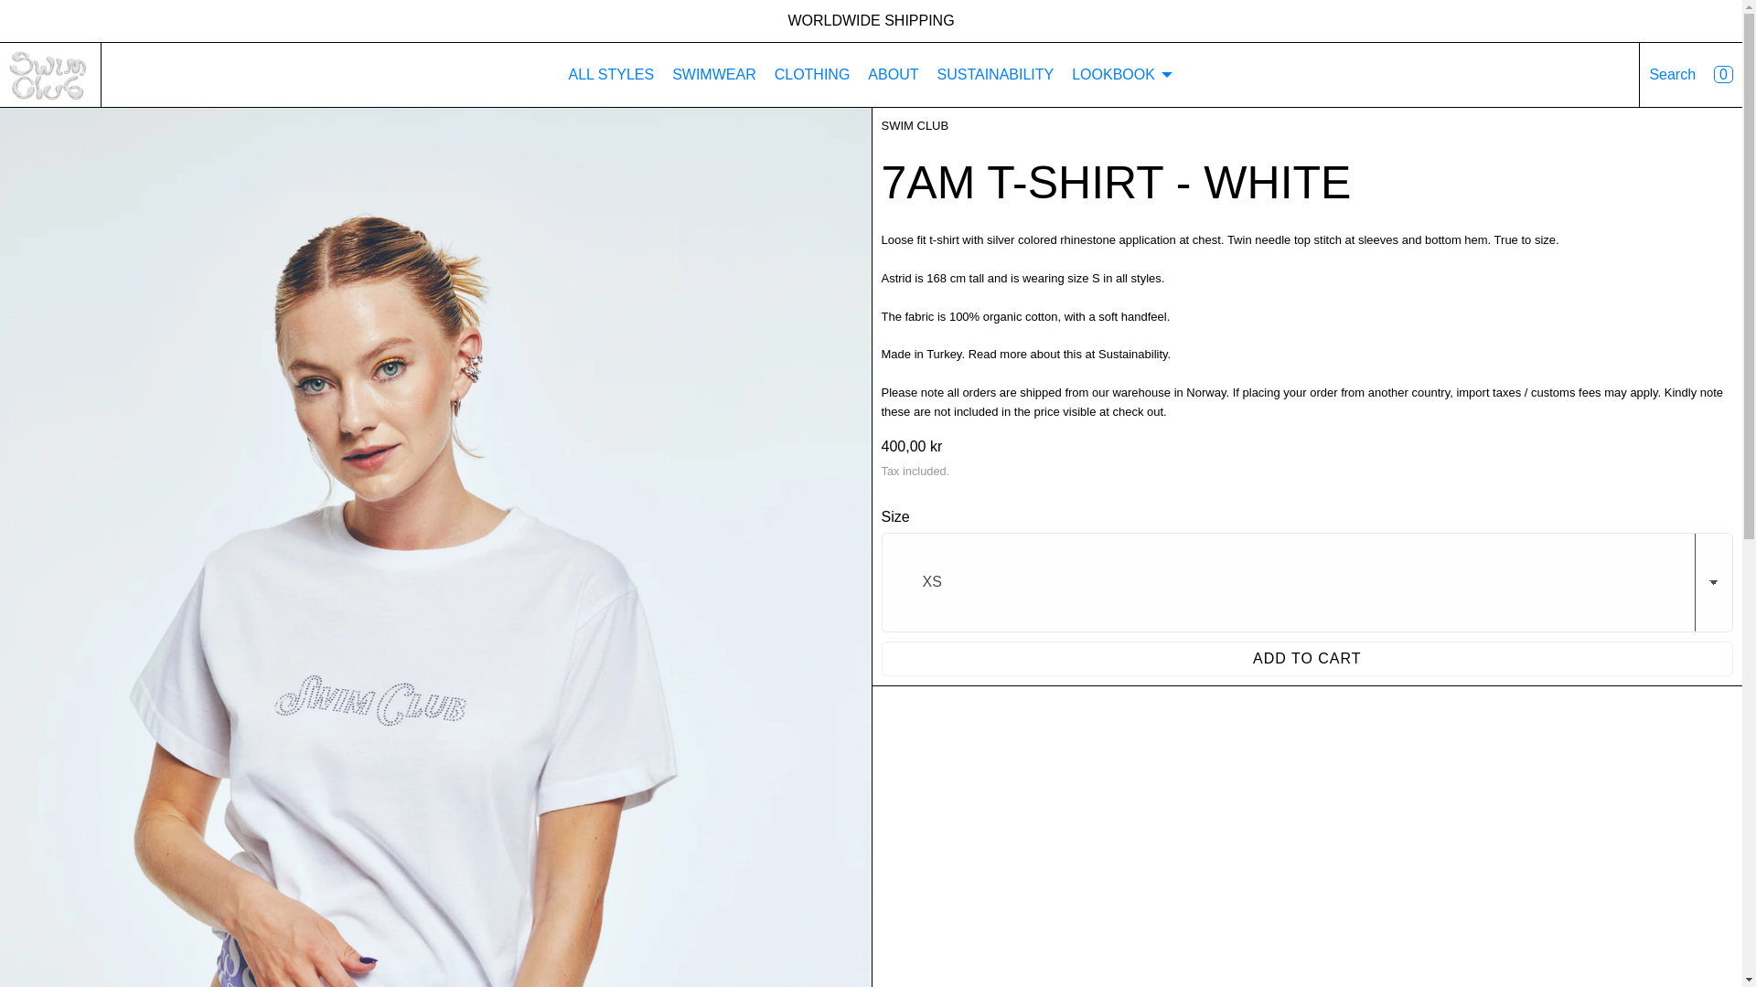 The image size is (1756, 987). What do you see at coordinates (714, 75) in the screenshot?
I see `SWIMWEAR` at bounding box center [714, 75].